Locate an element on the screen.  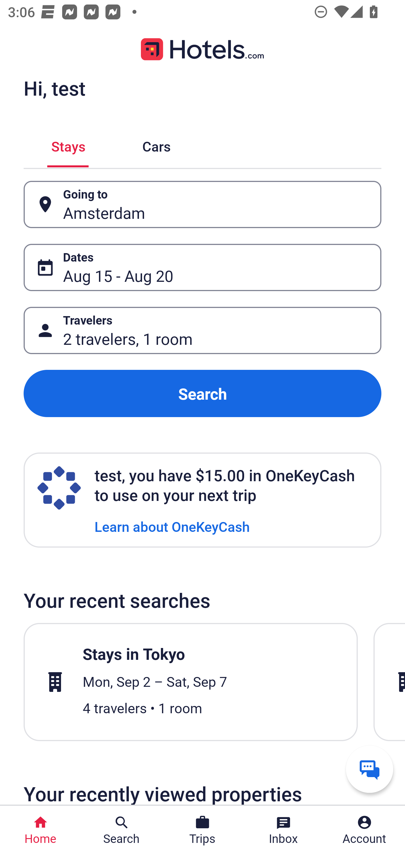
Trips Trips Button is located at coordinates (202, 830).